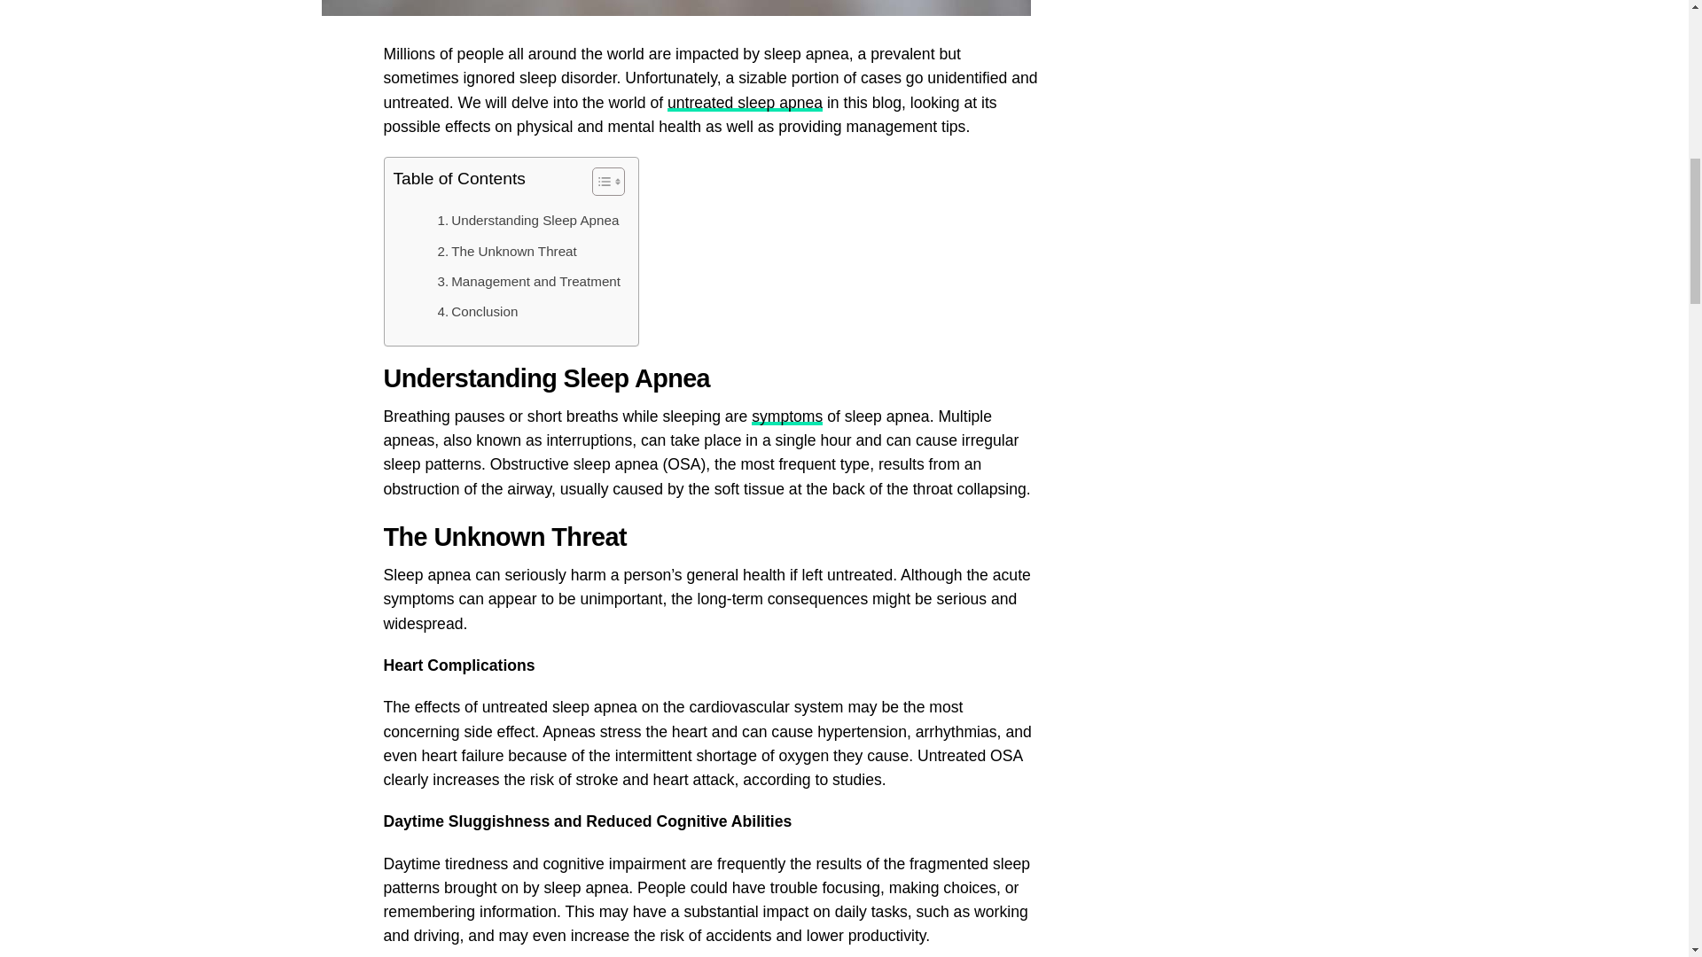 The image size is (1702, 957). What do you see at coordinates (528, 220) in the screenshot?
I see `Understanding Sleep Apnea` at bounding box center [528, 220].